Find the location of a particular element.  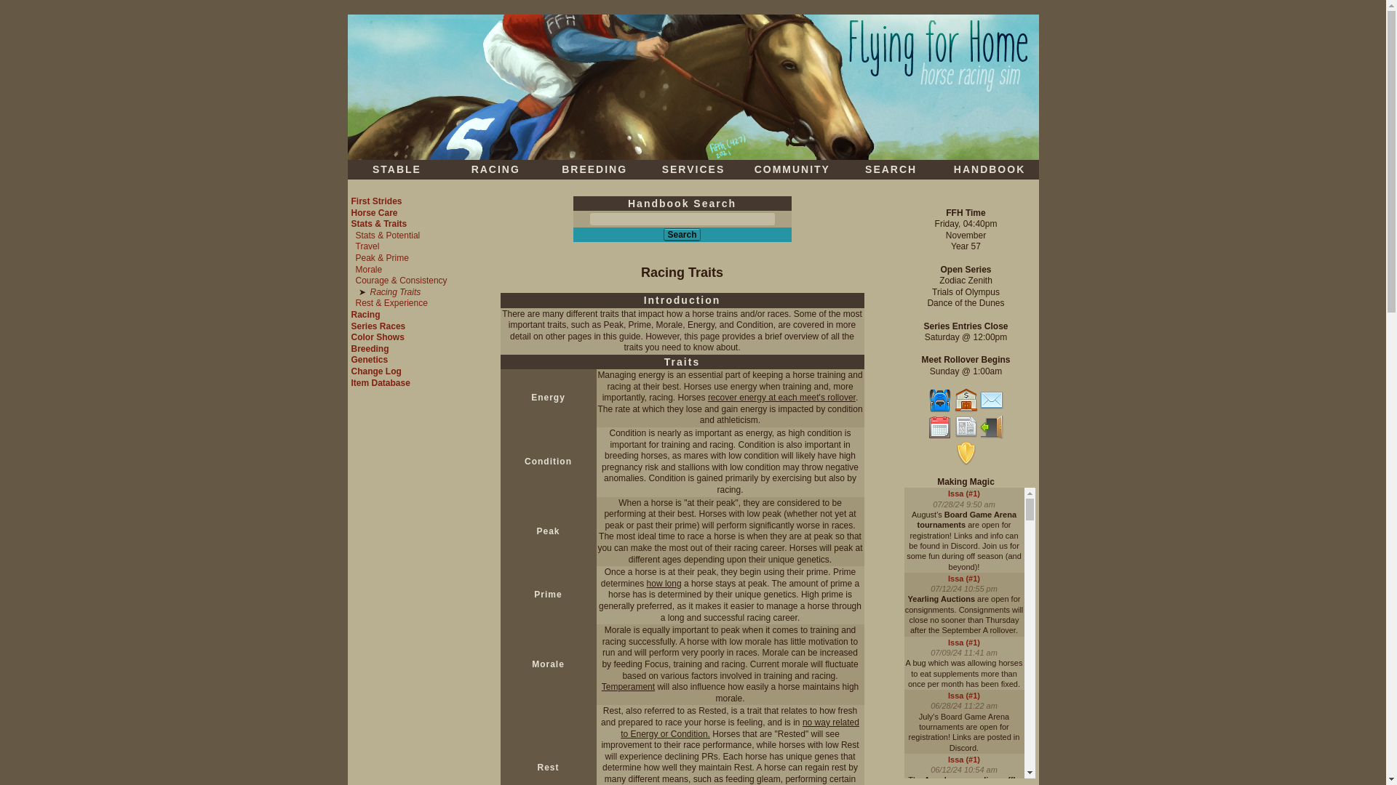

Racing is located at coordinates (365, 314).